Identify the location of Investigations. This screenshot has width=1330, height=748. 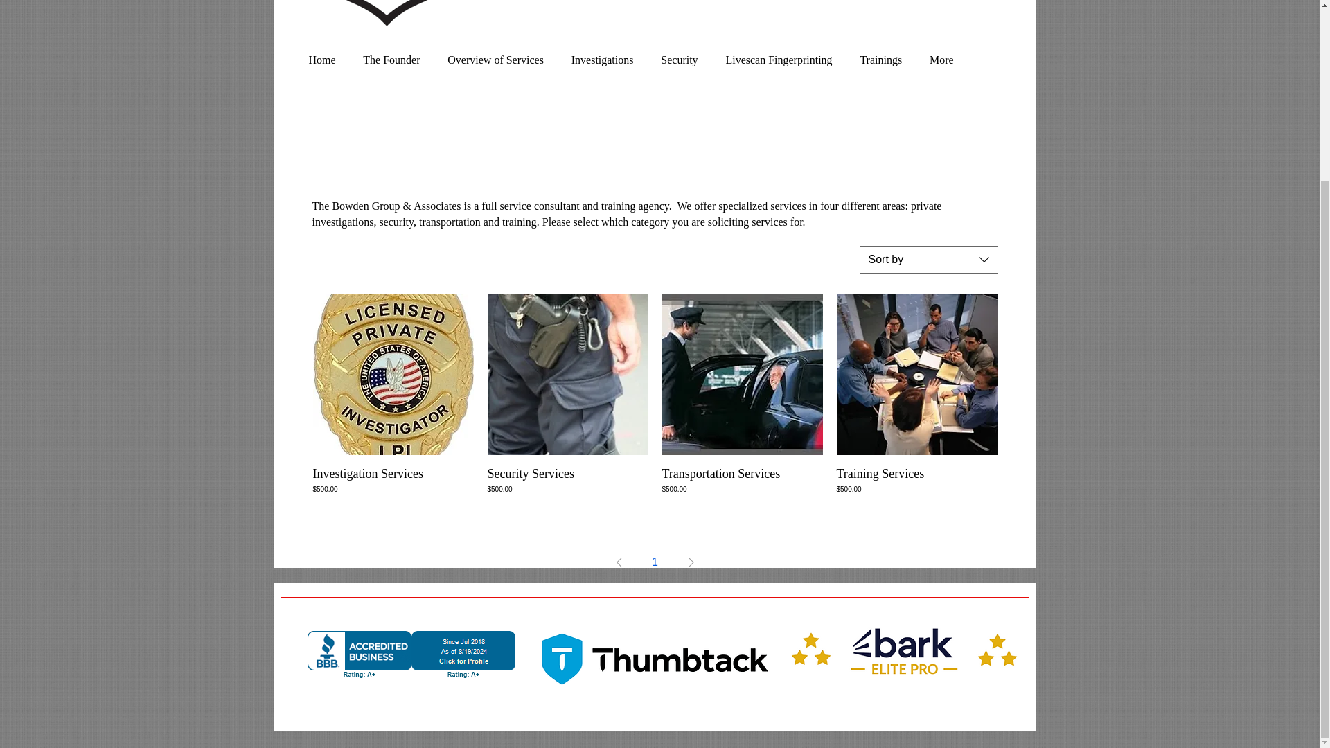
(603, 60).